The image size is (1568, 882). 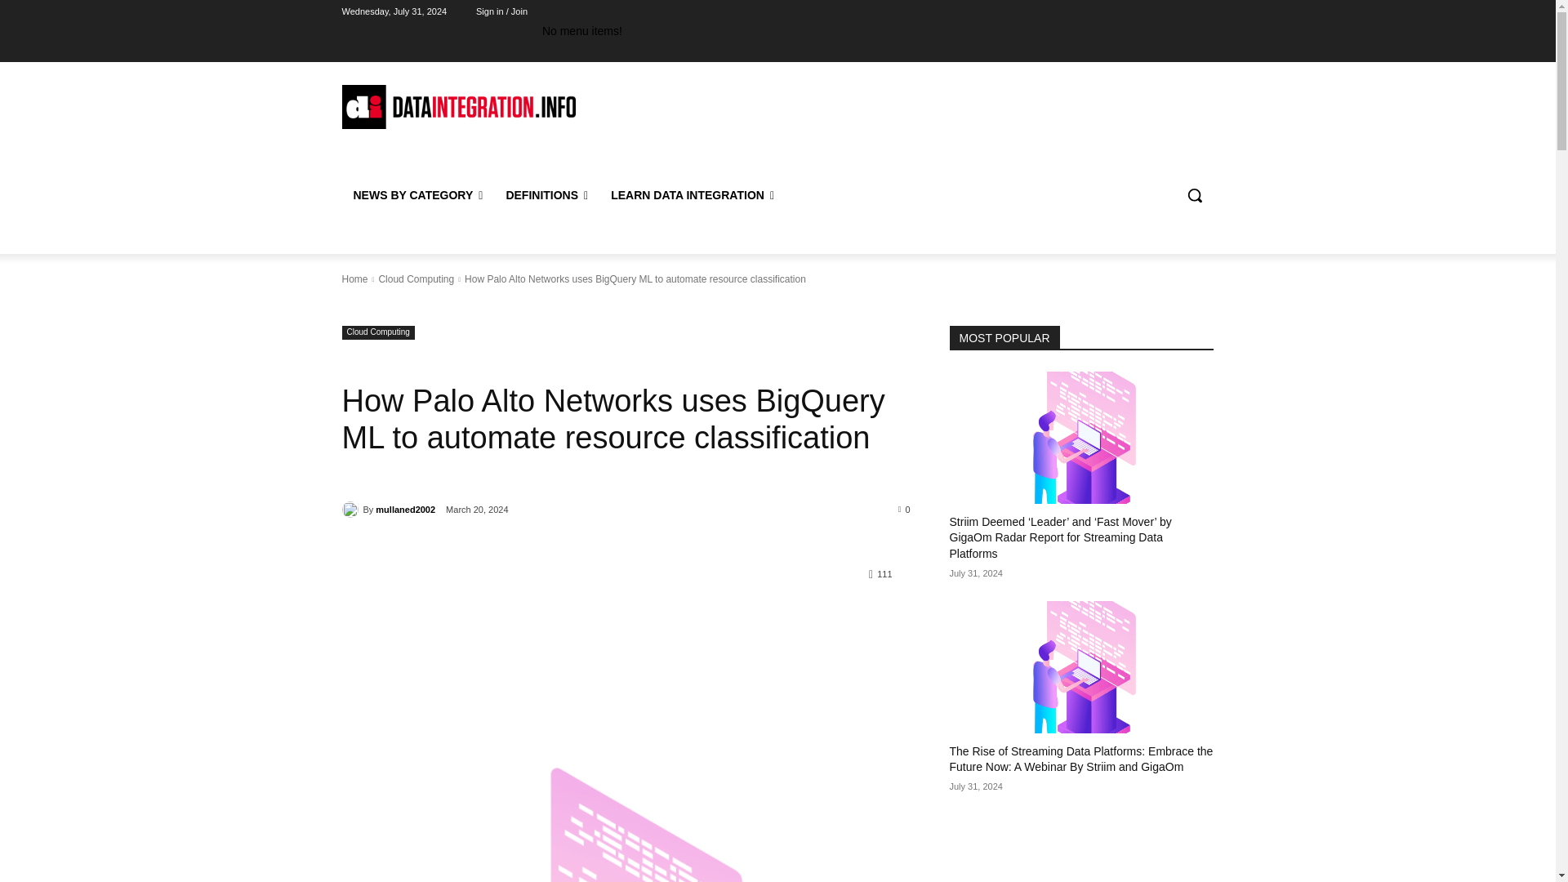 I want to click on View all posts in Cloud Computing, so click(x=416, y=278).